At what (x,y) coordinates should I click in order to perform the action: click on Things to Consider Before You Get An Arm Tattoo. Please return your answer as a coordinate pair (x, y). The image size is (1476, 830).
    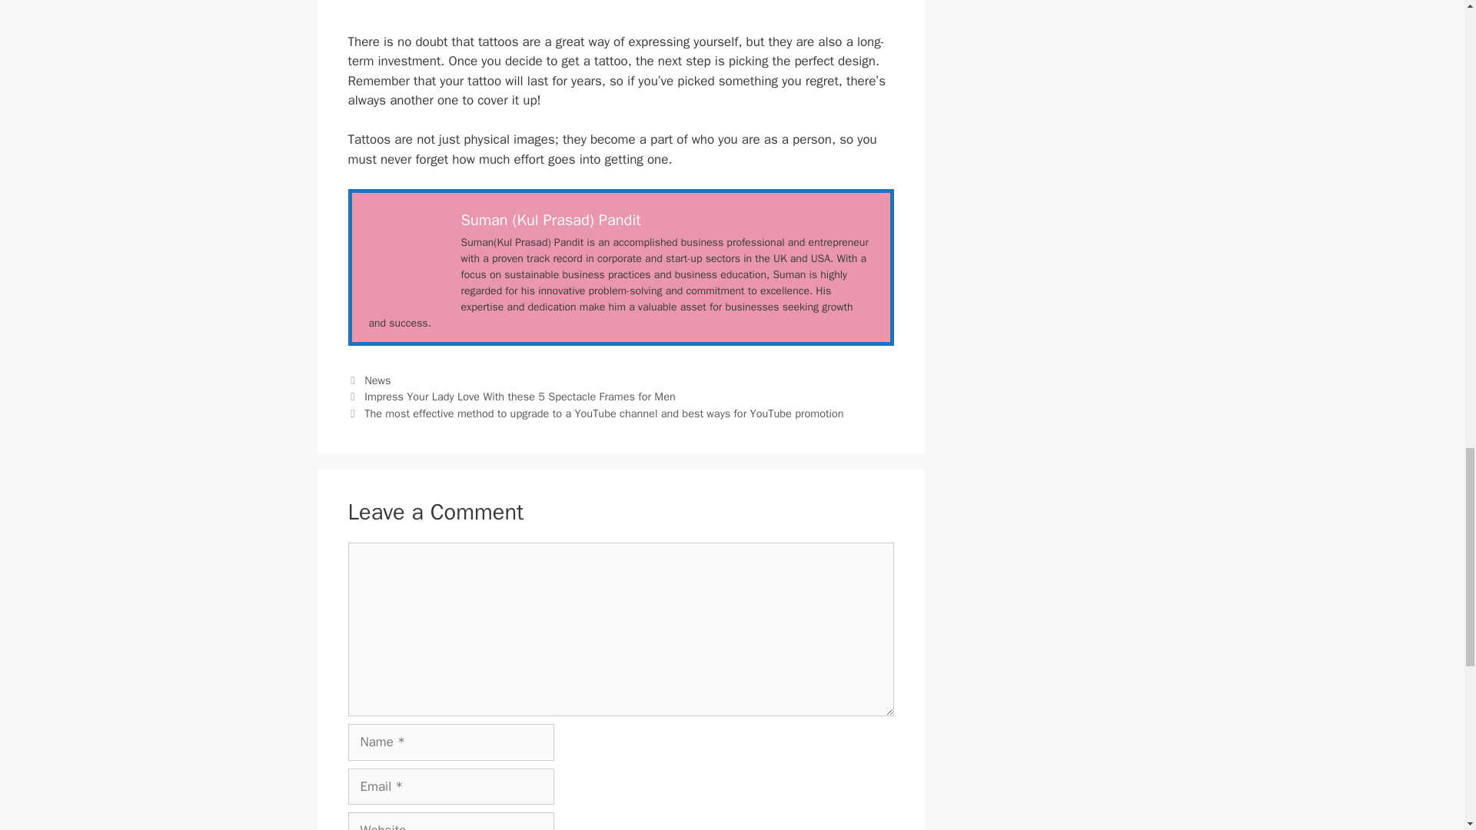
    Looking at the image, I should click on (407, 247).